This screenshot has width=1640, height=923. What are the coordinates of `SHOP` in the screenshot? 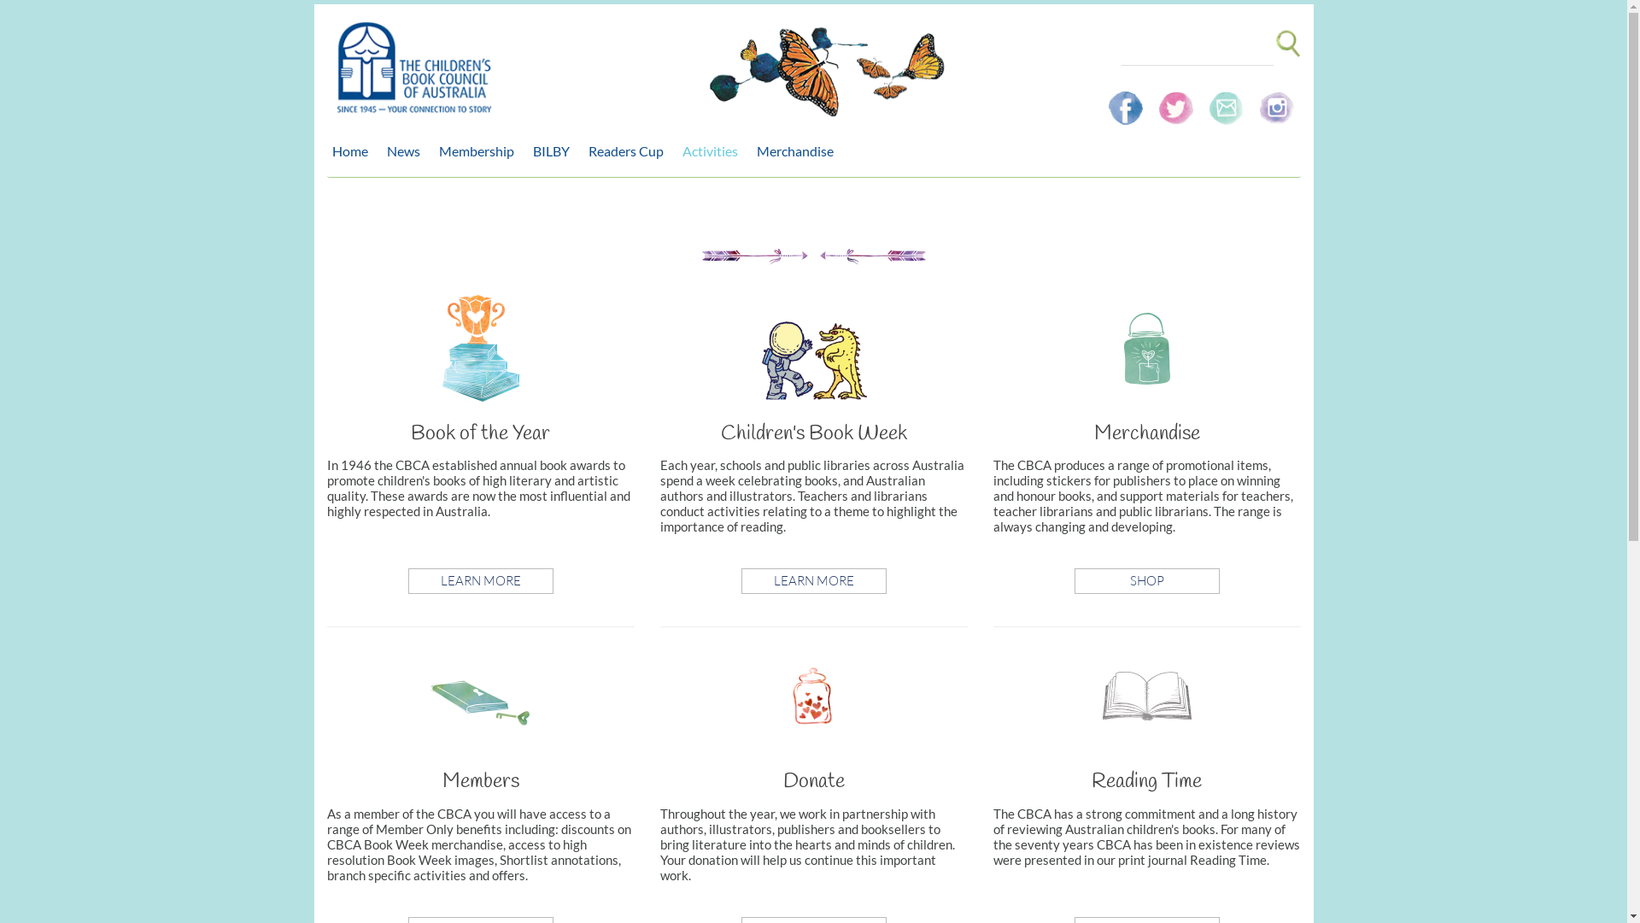 It's located at (1146, 581).